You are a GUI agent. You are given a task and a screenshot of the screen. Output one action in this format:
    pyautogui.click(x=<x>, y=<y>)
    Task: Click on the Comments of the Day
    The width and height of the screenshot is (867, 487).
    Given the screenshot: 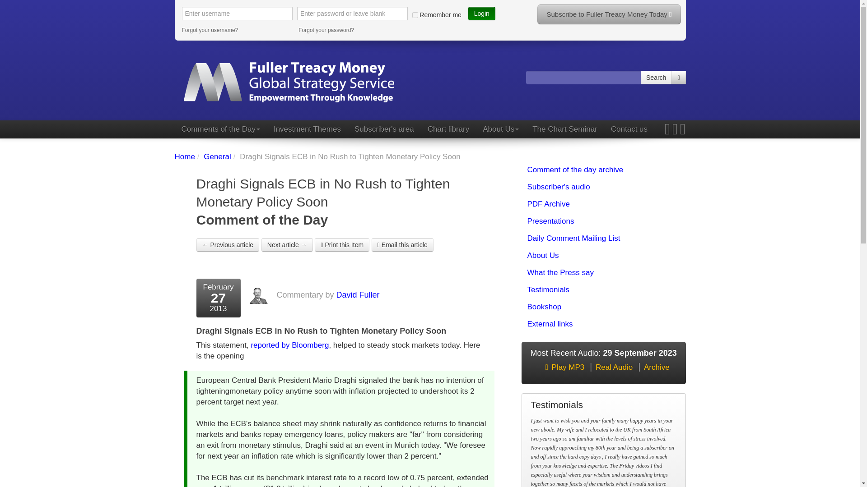 What is the action you would take?
    pyautogui.click(x=220, y=129)
    